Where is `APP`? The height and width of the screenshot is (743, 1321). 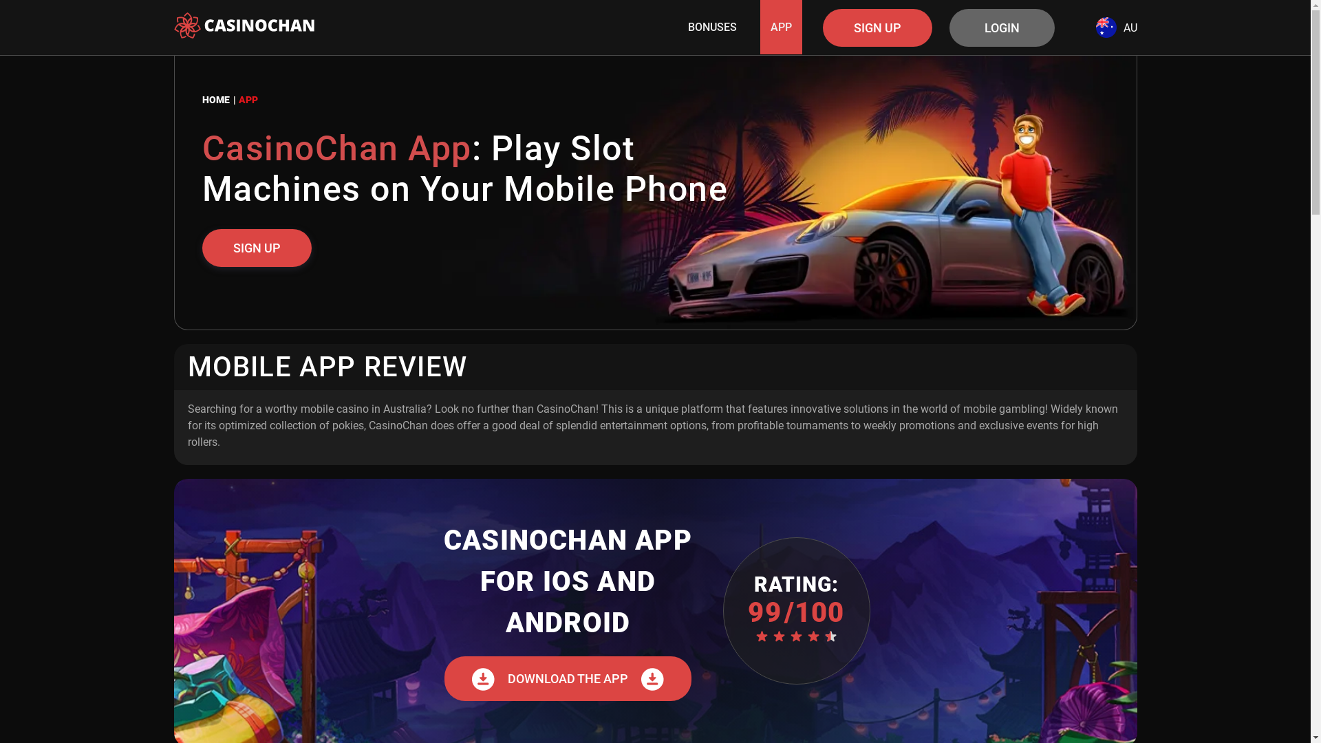
APP is located at coordinates (780, 28).